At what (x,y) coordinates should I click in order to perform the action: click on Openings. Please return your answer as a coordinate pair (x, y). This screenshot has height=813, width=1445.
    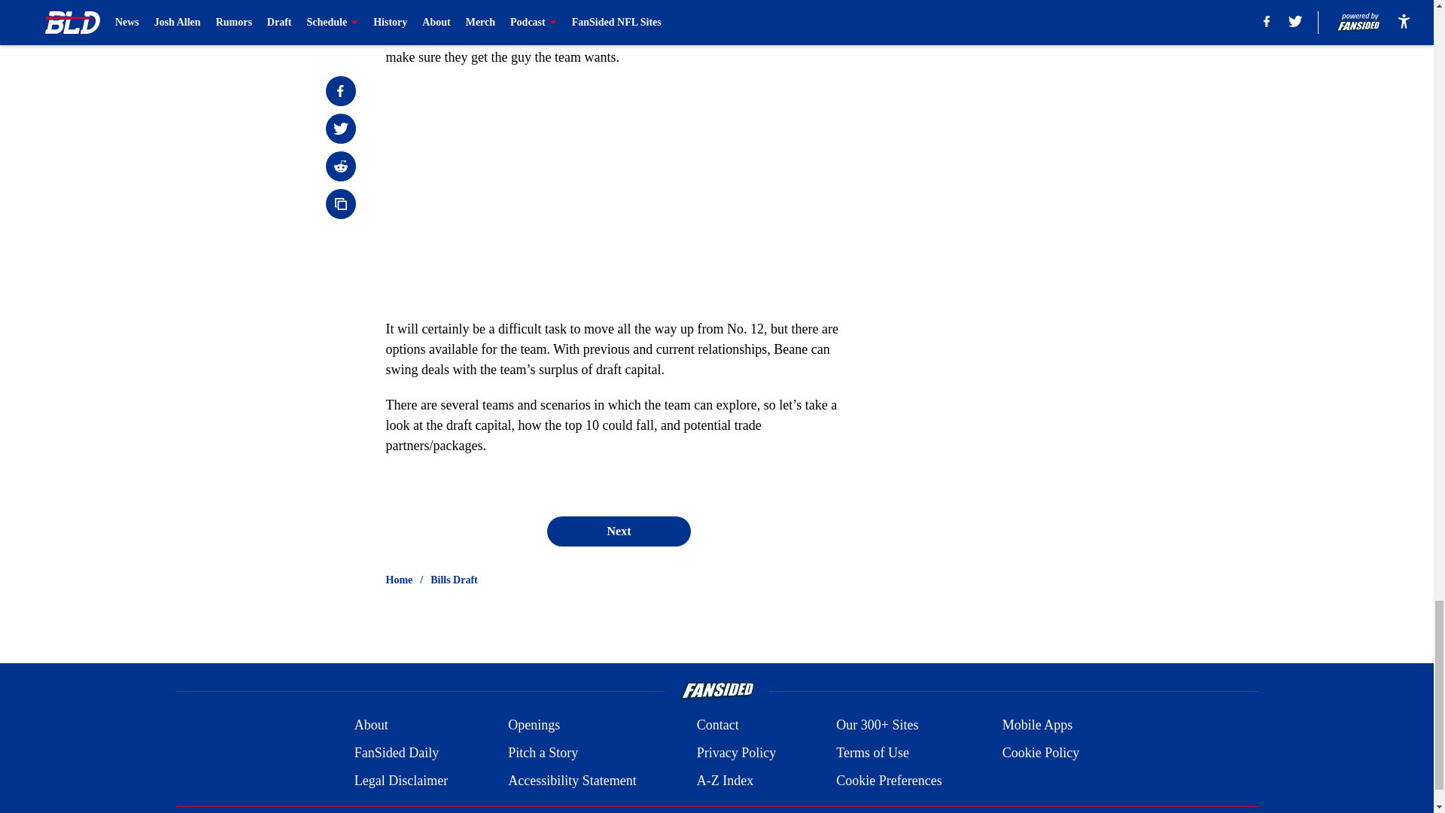
    Looking at the image, I should click on (534, 726).